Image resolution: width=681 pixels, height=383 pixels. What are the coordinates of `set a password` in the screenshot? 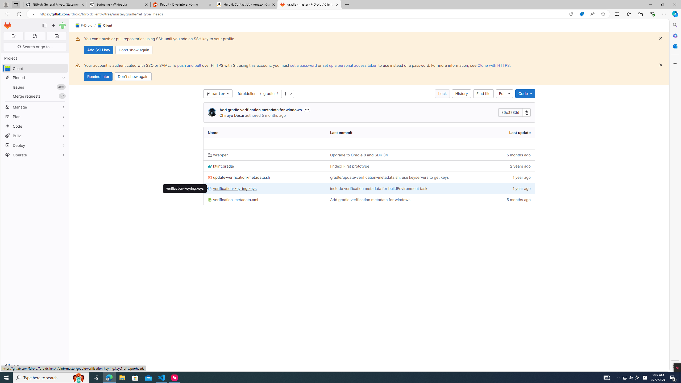 It's located at (304, 65).